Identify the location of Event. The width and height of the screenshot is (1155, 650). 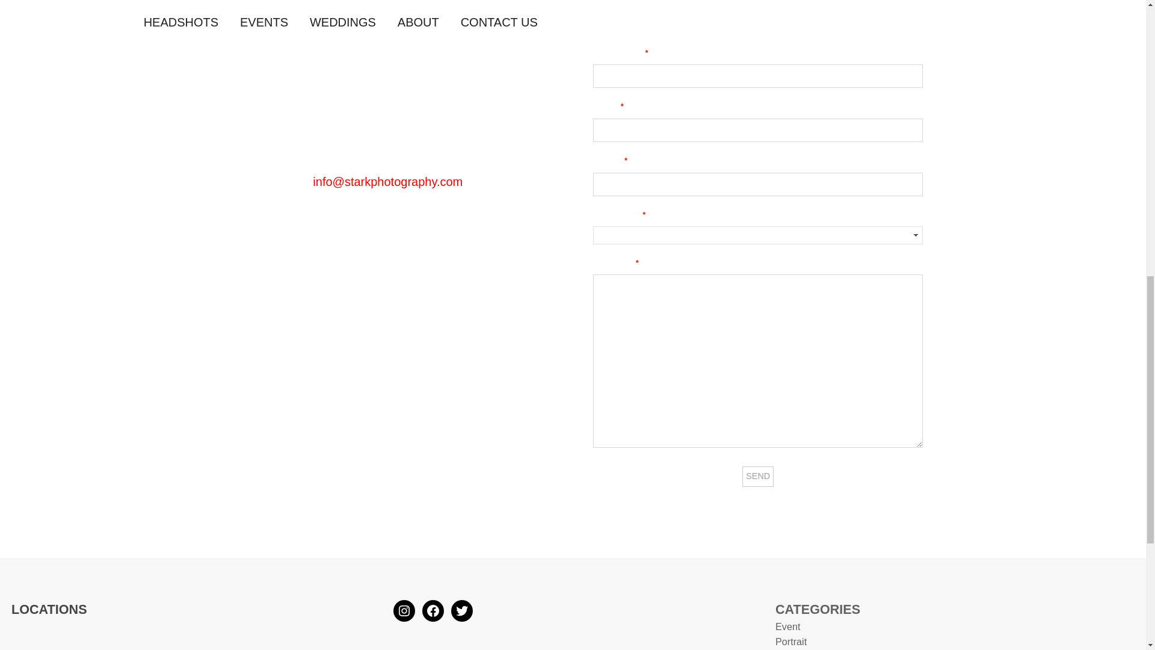
(787, 626).